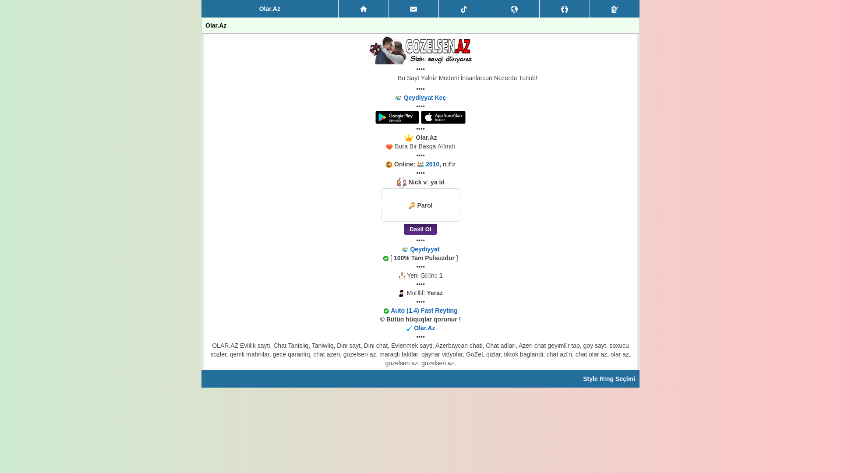  What do you see at coordinates (514, 9) in the screenshot?
I see `Bildirisler` at bounding box center [514, 9].